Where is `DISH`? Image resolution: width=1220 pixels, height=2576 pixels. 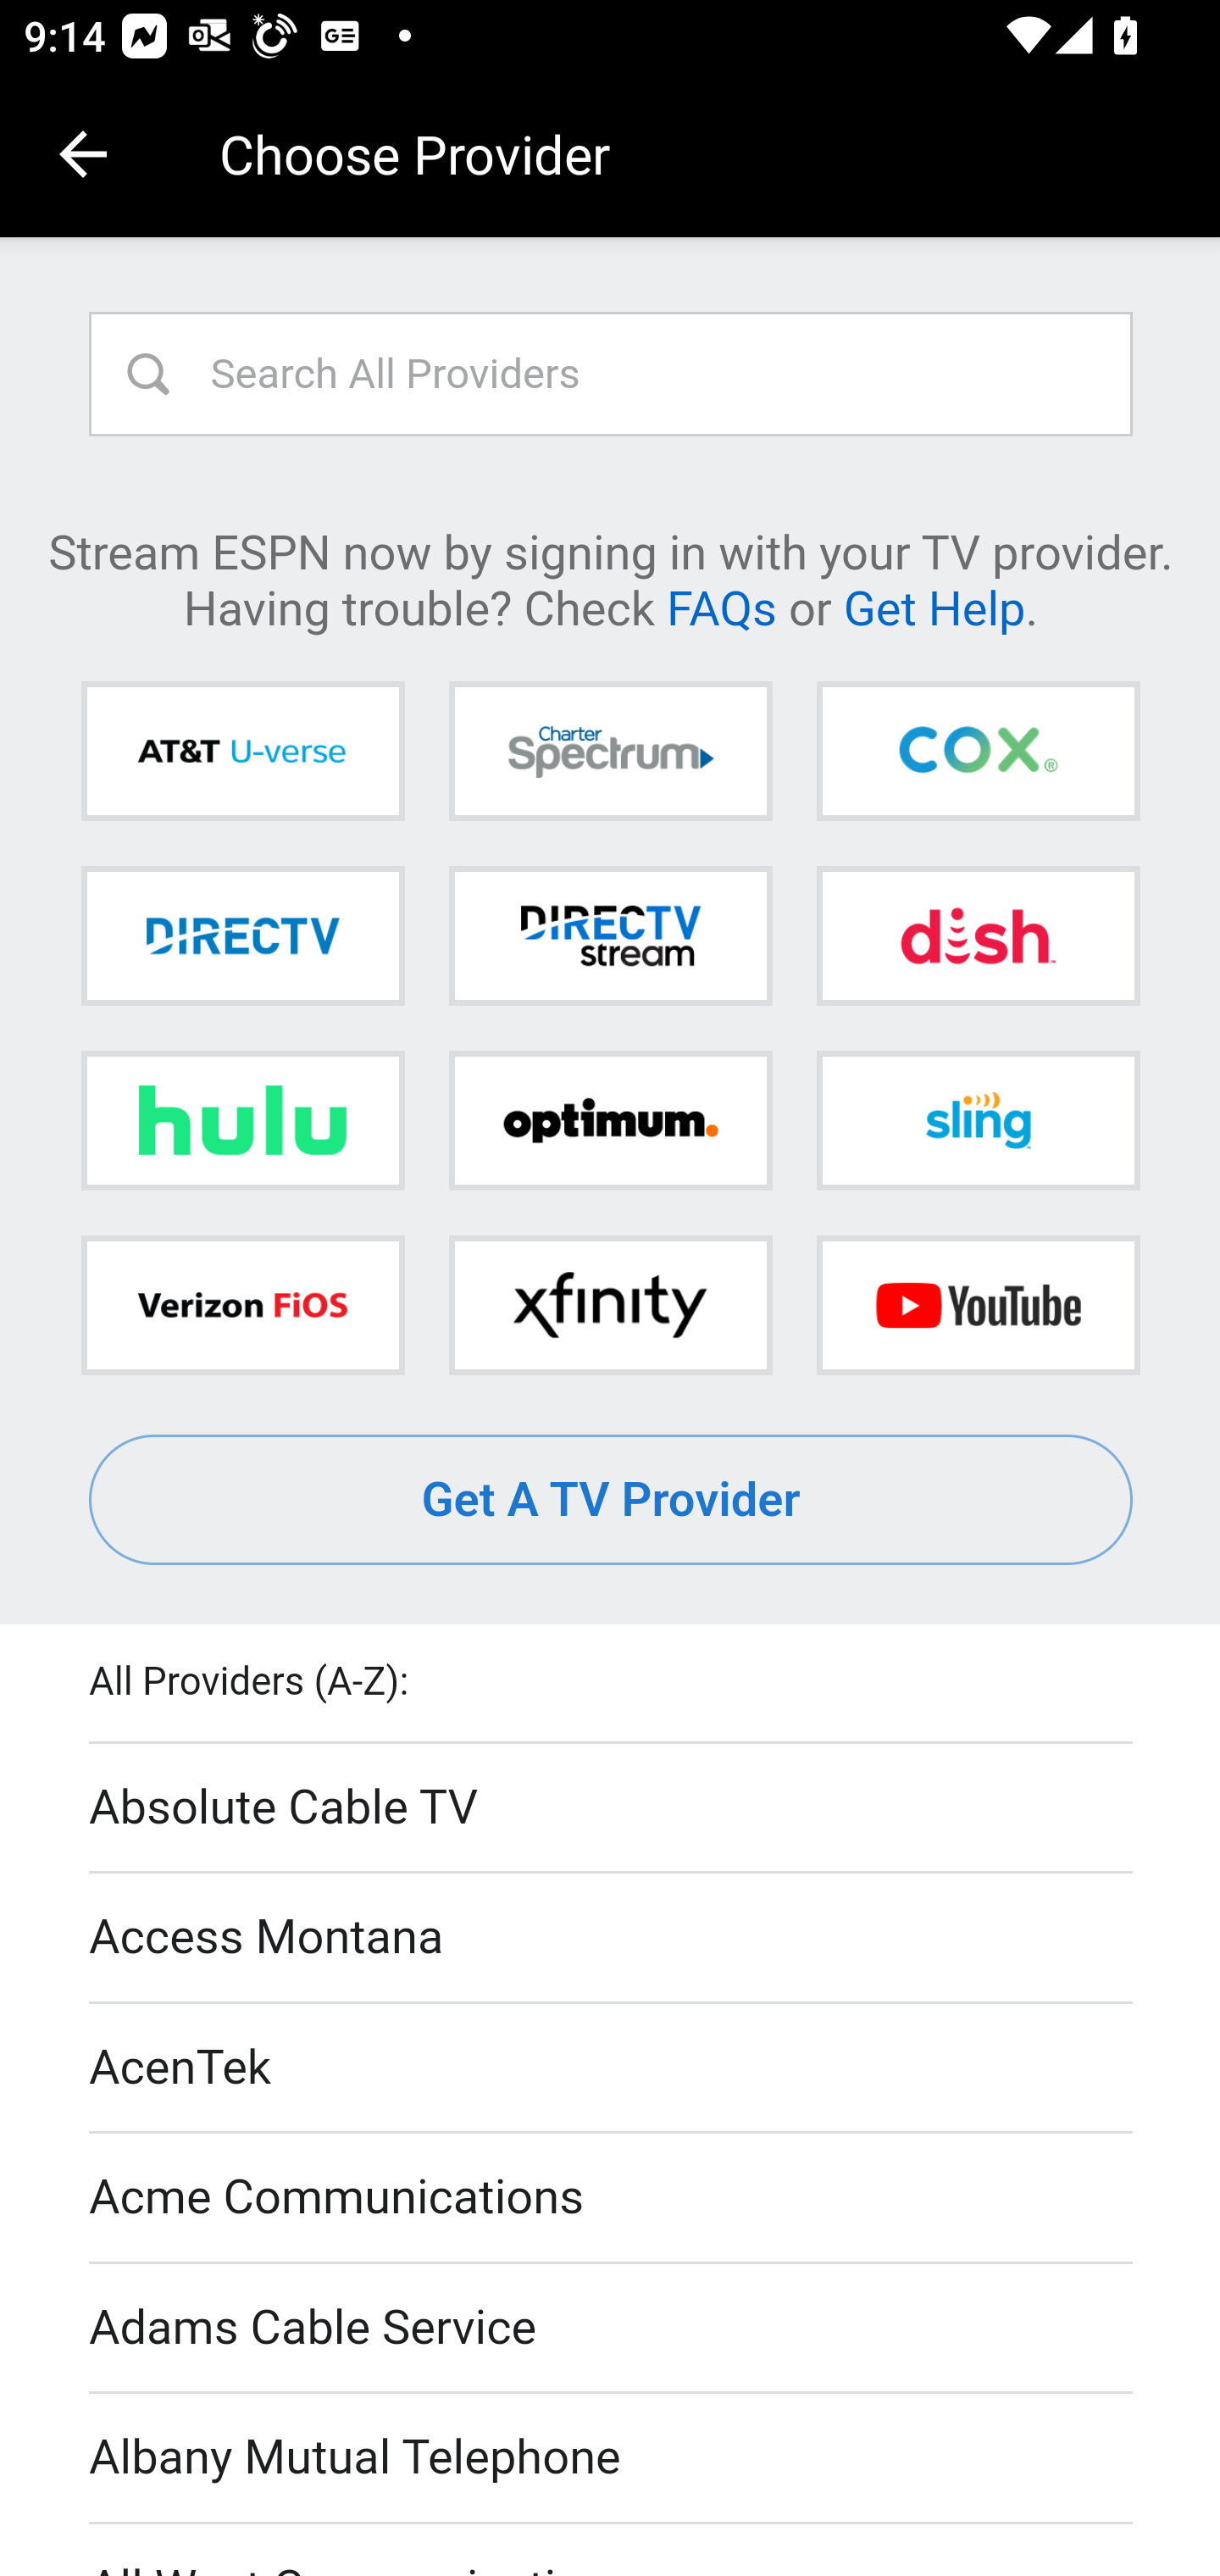 DISH is located at coordinates (978, 935).